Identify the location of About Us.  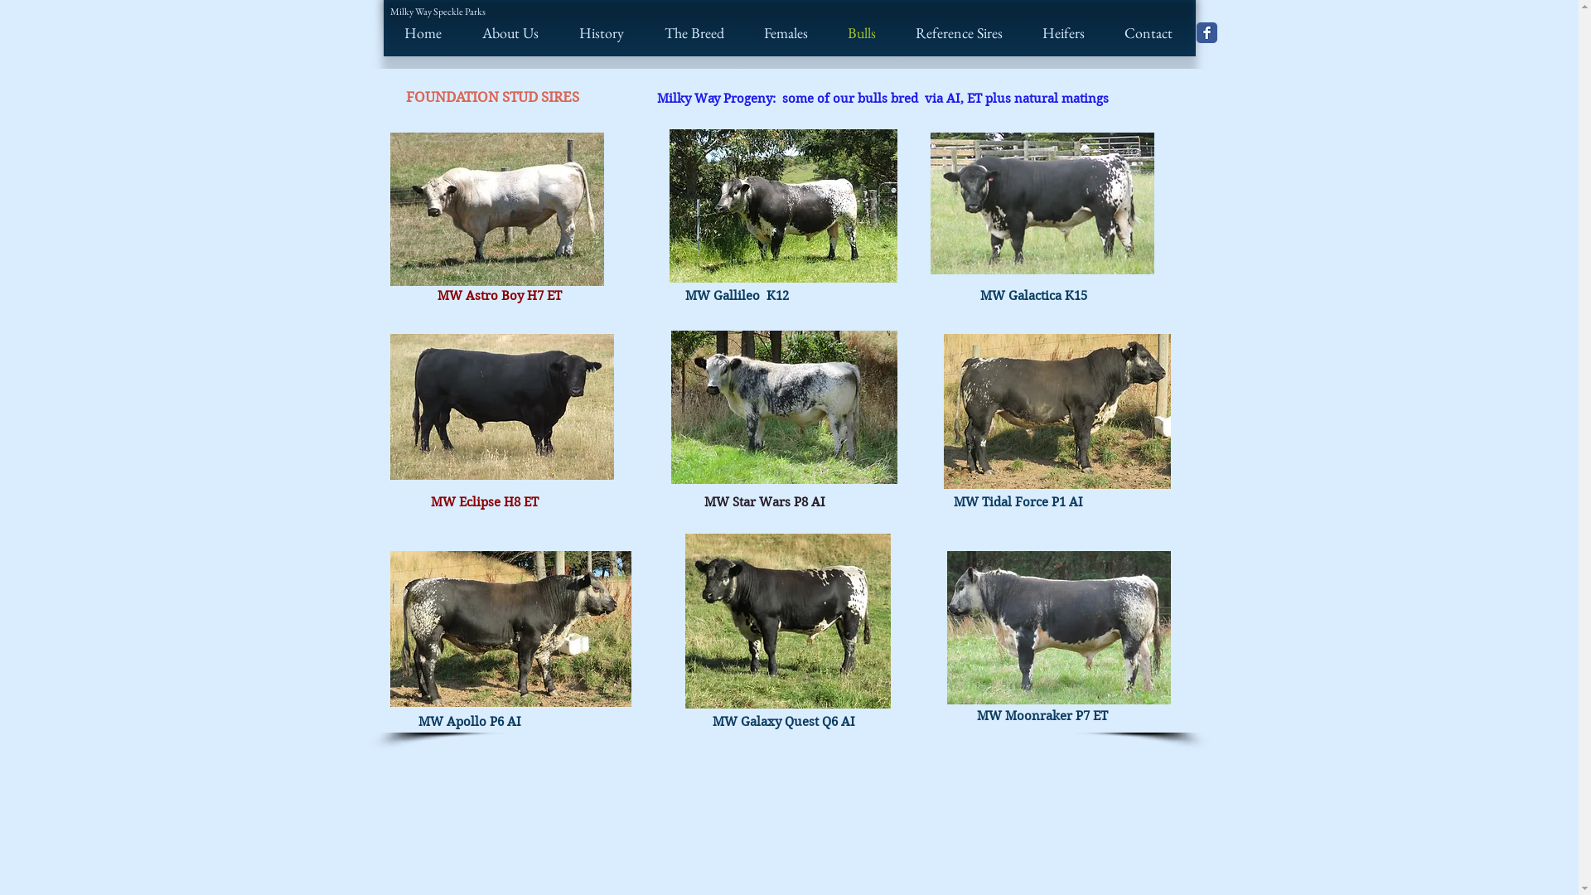
(504, 33).